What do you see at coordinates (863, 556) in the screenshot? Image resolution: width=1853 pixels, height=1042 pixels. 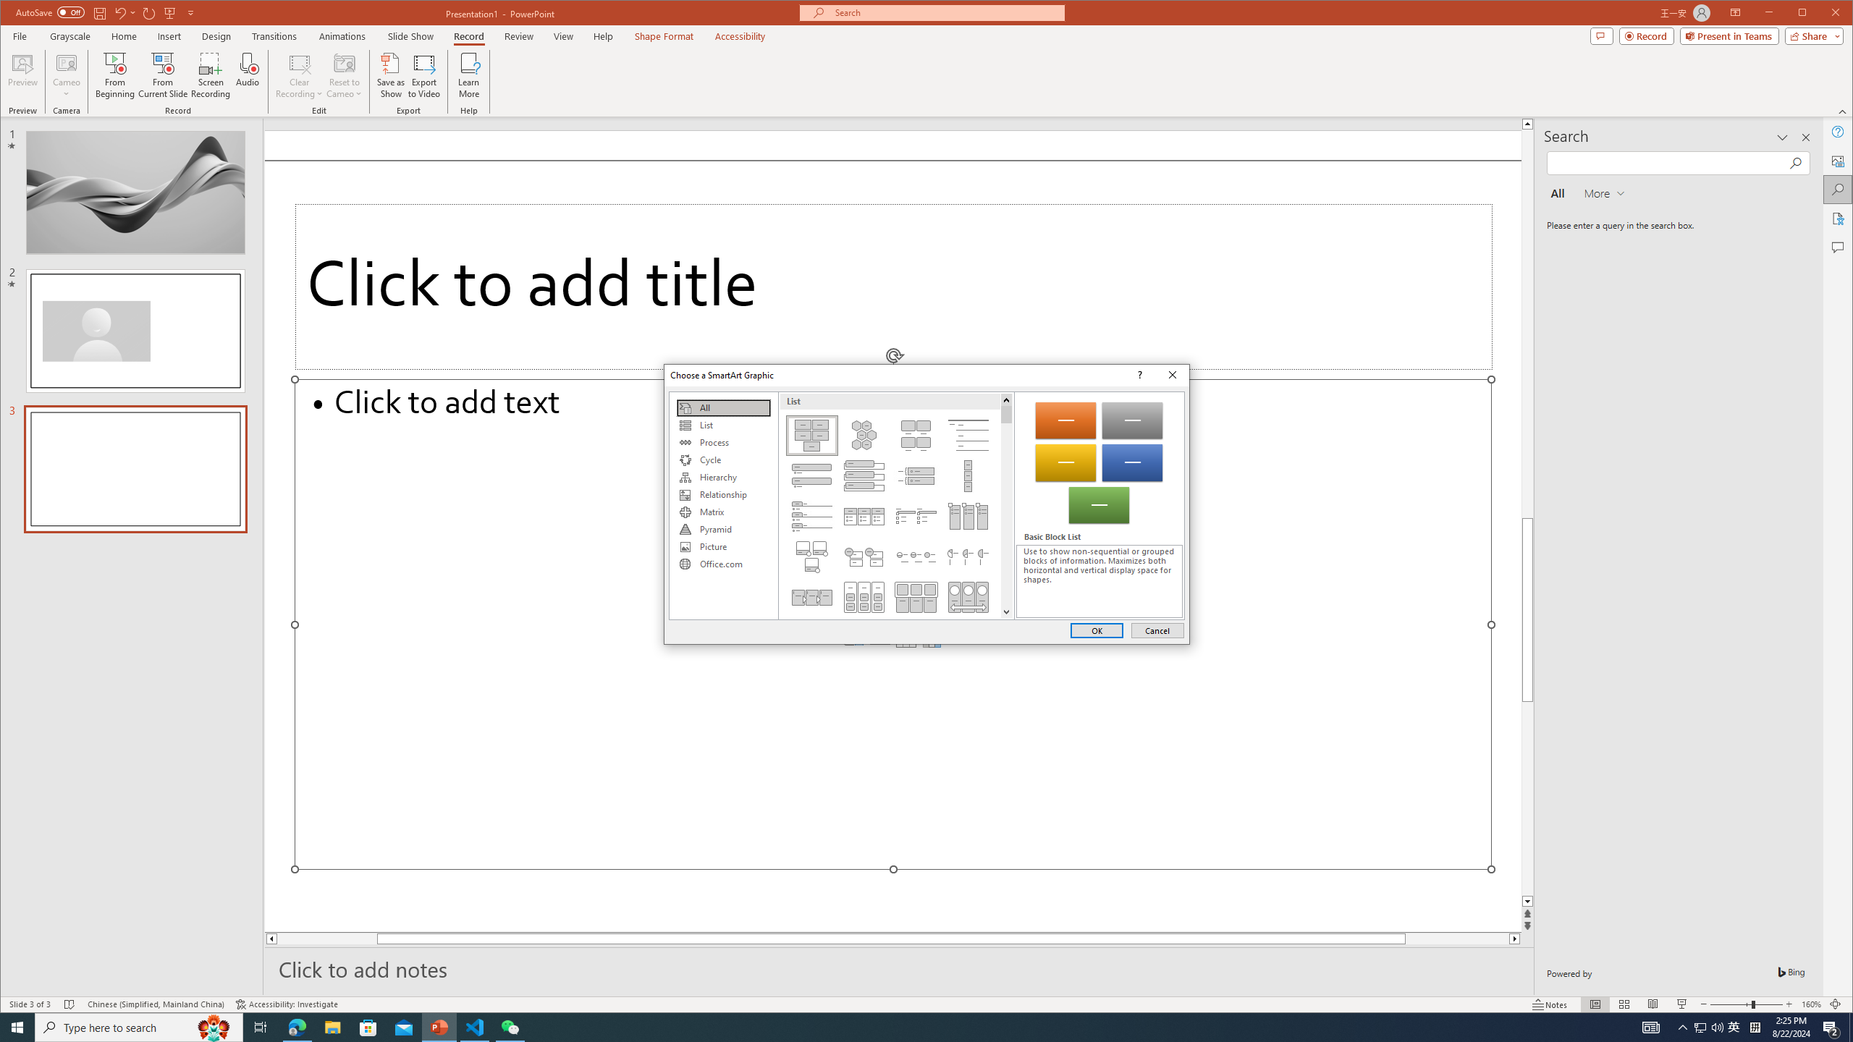 I see `Stacked List` at bounding box center [863, 556].